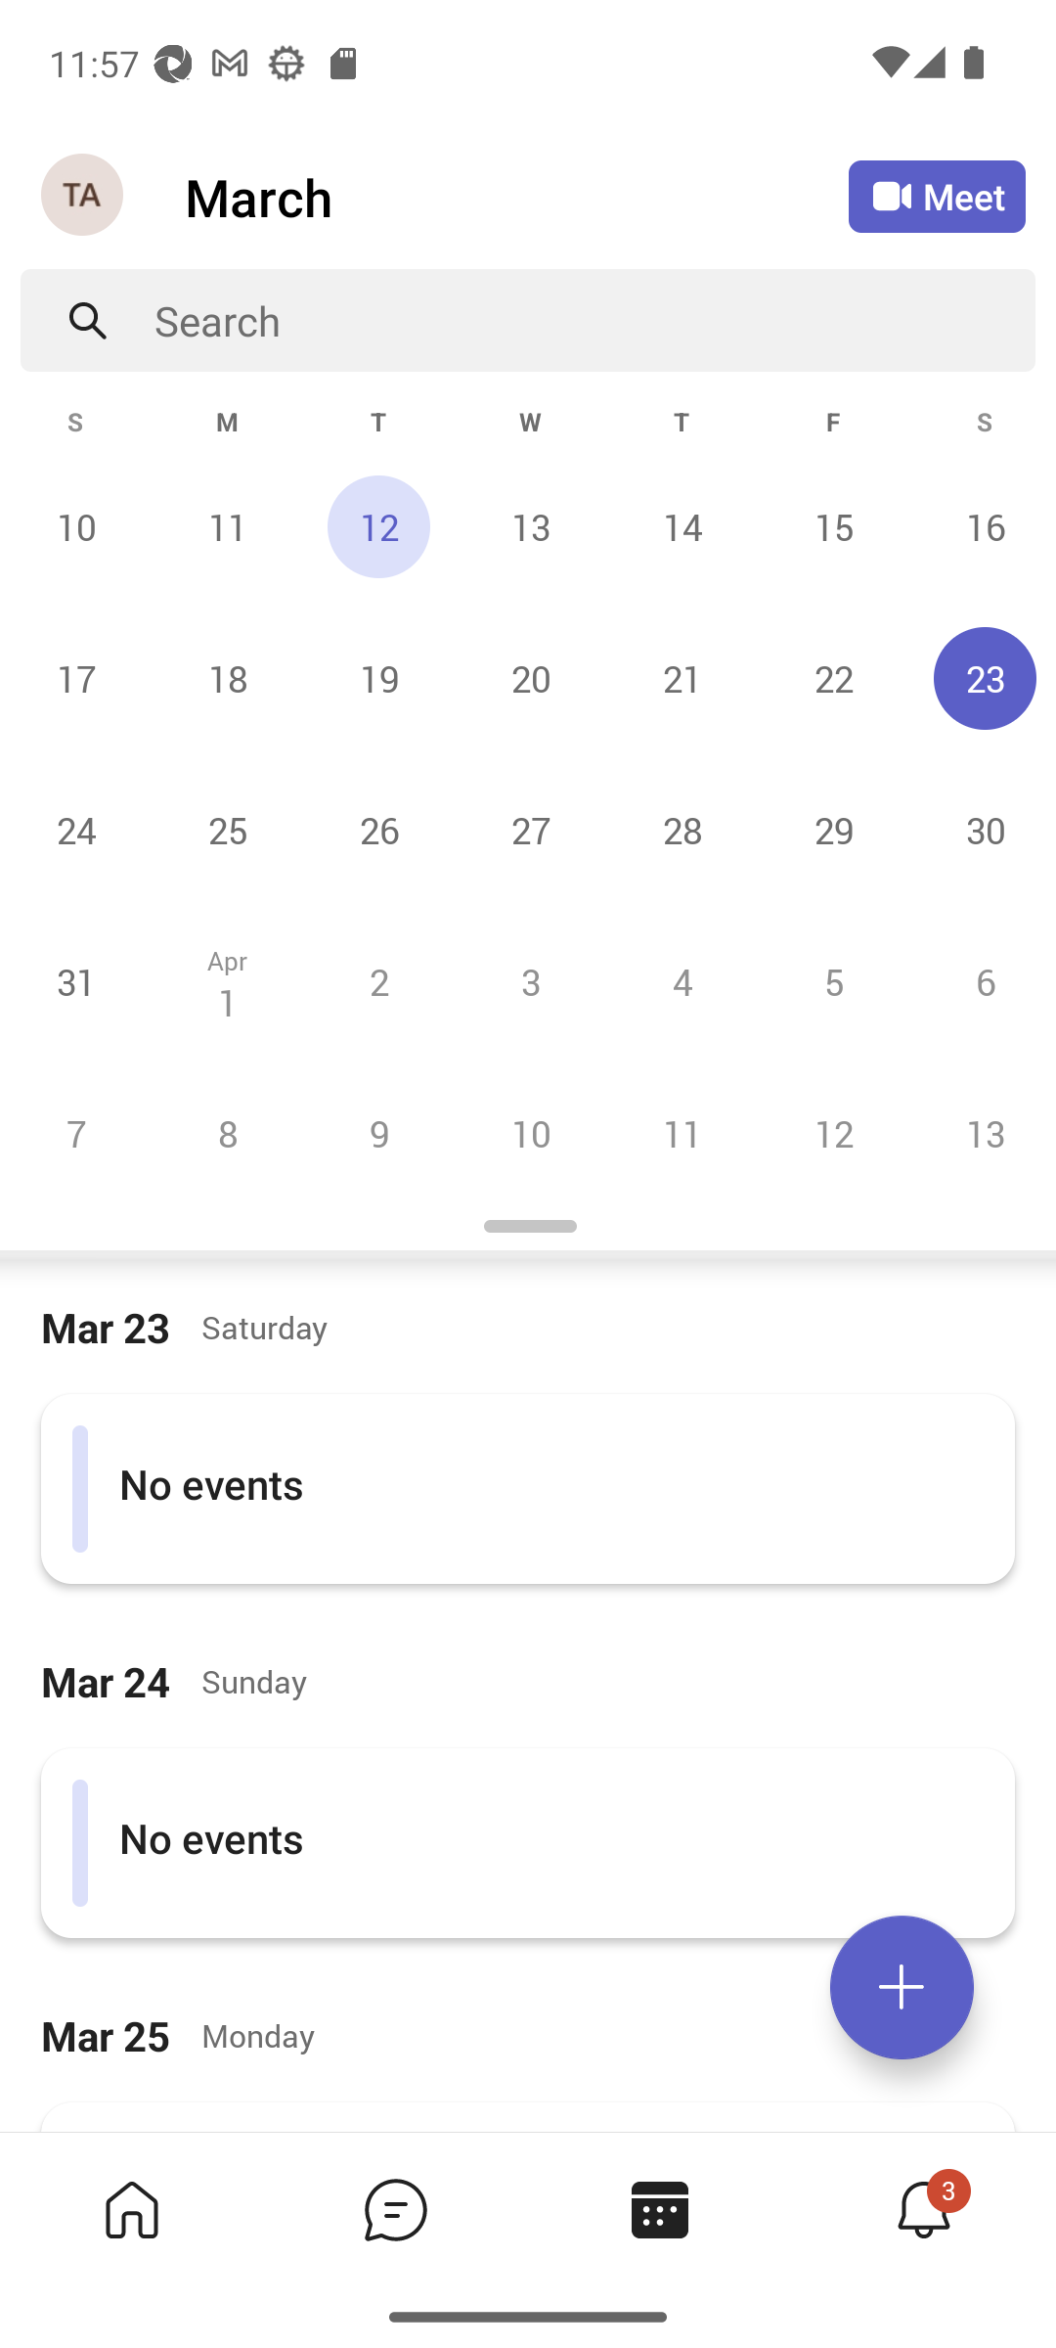 This screenshot has height=2348, width=1056. I want to click on Wednesday, March 20 20, so click(530, 678).